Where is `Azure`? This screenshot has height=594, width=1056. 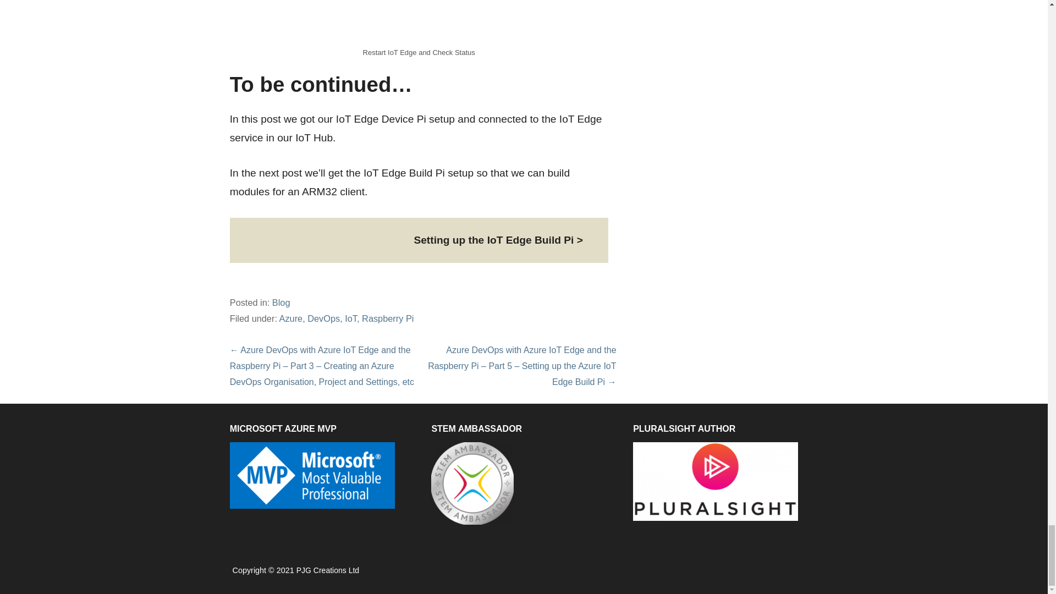
Azure is located at coordinates (291, 318).